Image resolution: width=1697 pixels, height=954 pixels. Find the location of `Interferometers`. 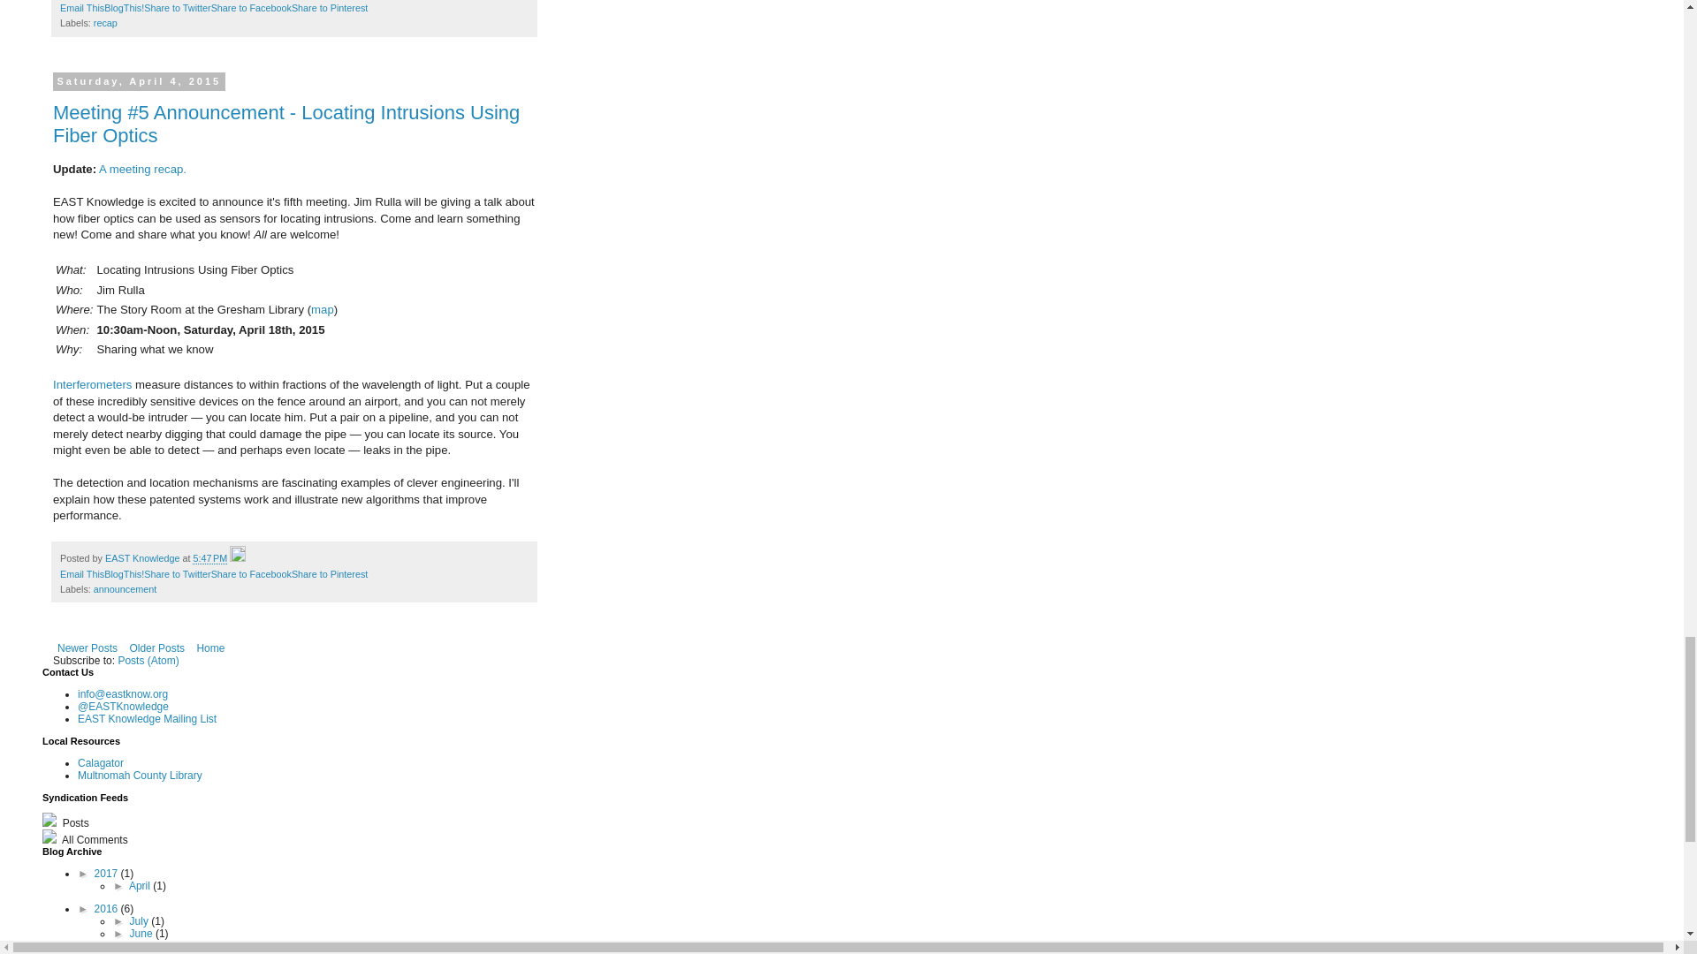

Interferometers is located at coordinates (92, 383).